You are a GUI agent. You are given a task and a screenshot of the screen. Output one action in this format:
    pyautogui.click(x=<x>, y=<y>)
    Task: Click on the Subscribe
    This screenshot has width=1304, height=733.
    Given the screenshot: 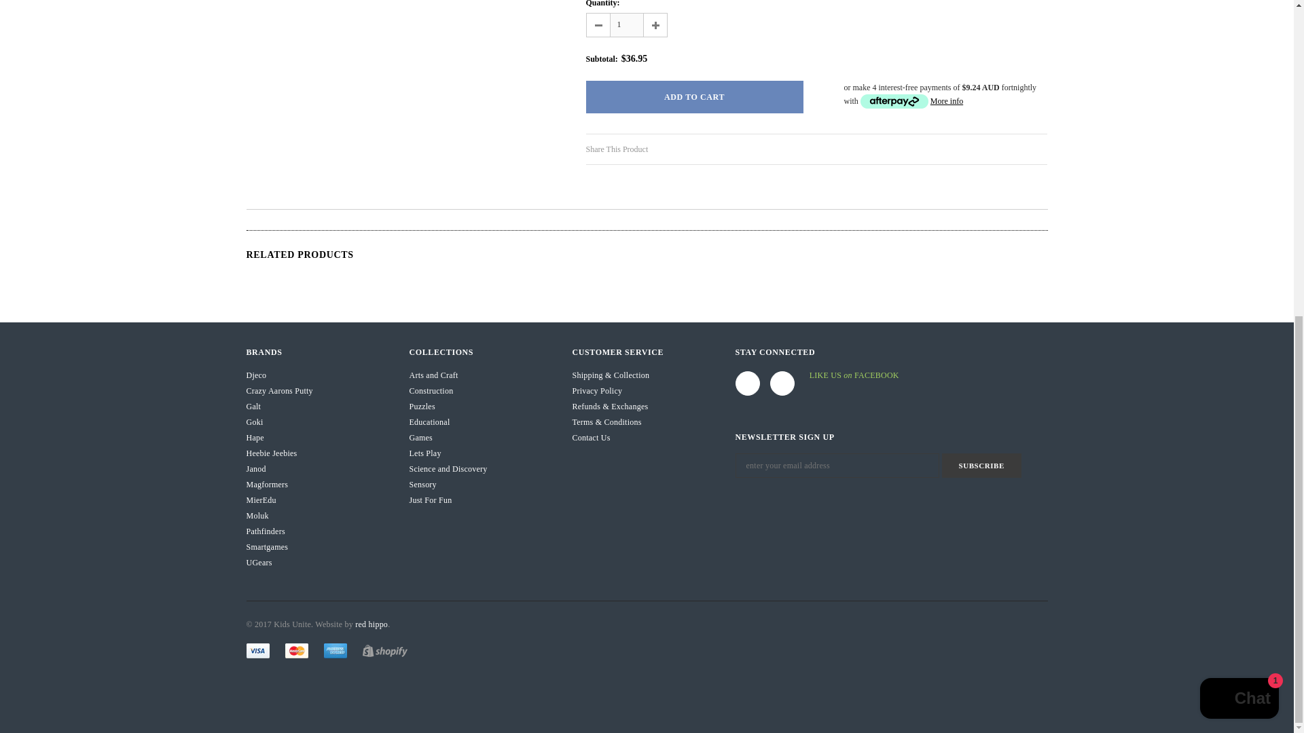 What is the action you would take?
    pyautogui.click(x=981, y=466)
    